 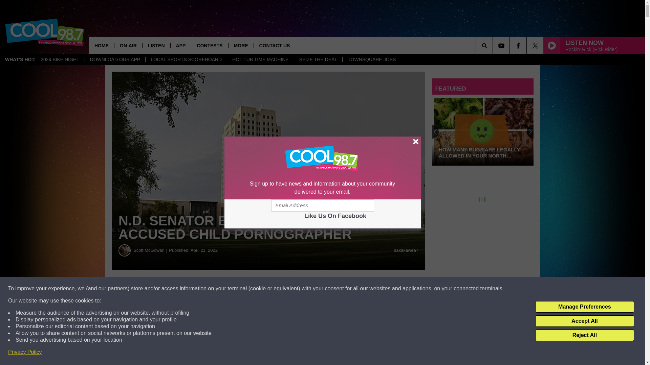 I want to click on HOT TUB TIME MACHINE, so click(x=260, y=59).